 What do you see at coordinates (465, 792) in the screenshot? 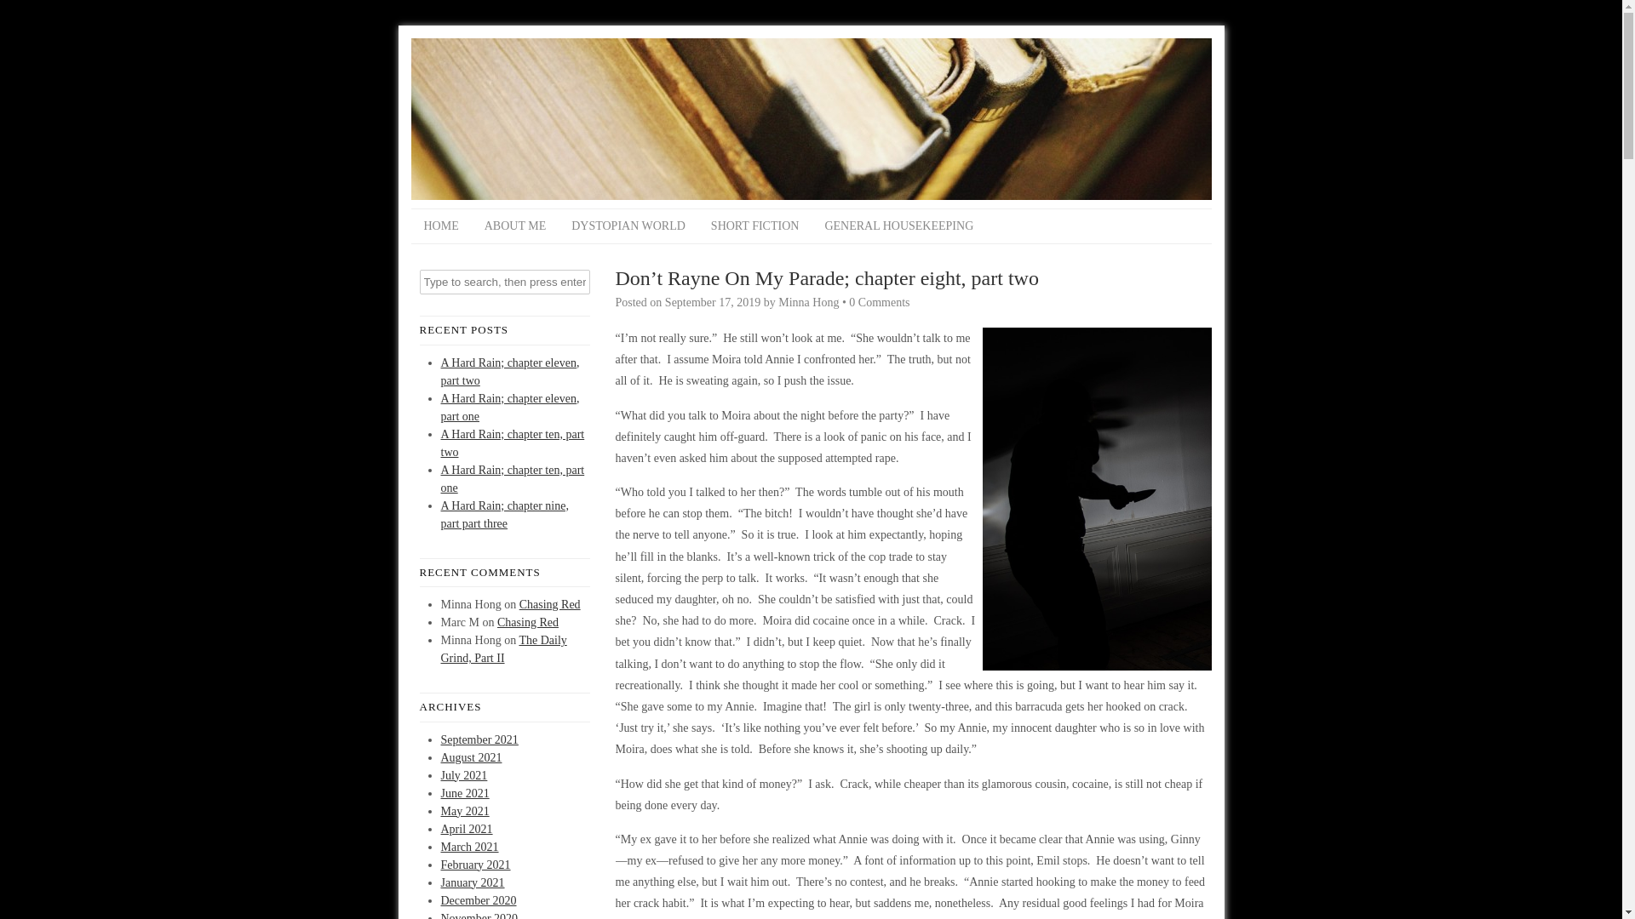
I see `June 2021` at bounding box center [465, 792].